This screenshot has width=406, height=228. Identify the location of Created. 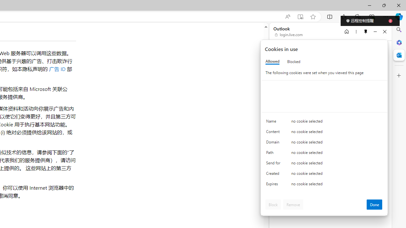
(274, 175).